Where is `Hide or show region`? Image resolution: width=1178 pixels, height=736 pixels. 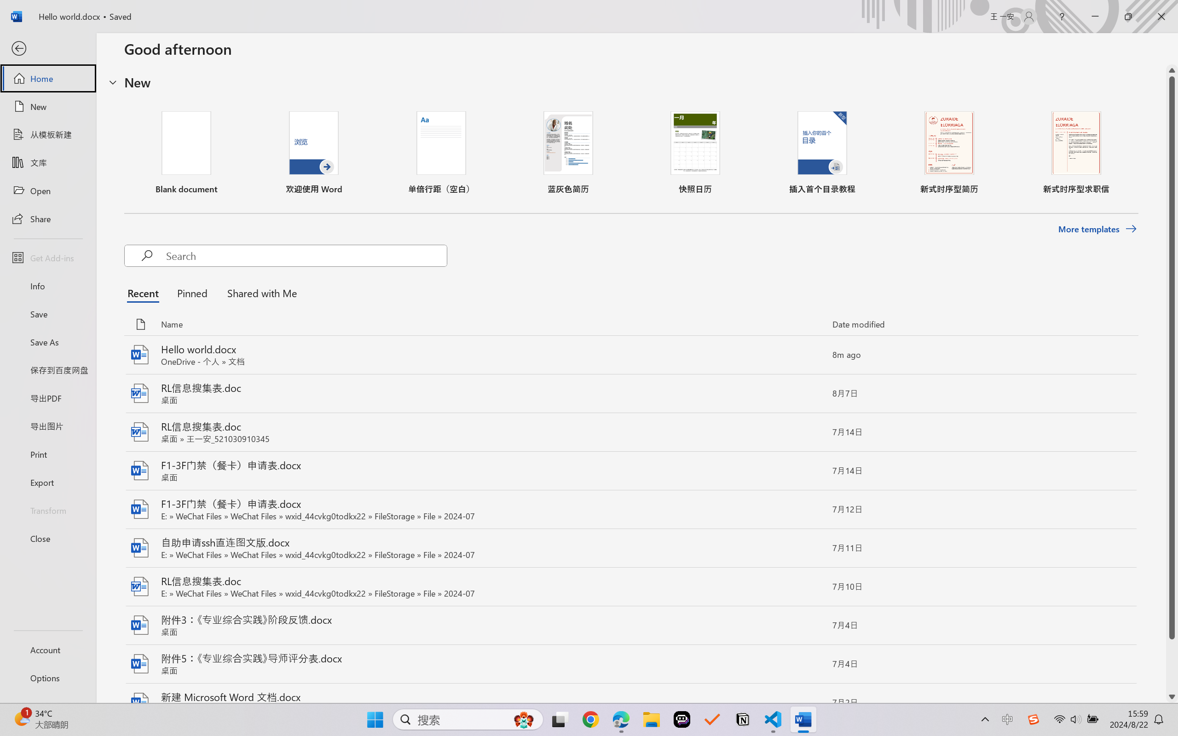 Hide or show region is located at coordinates (113, 82).